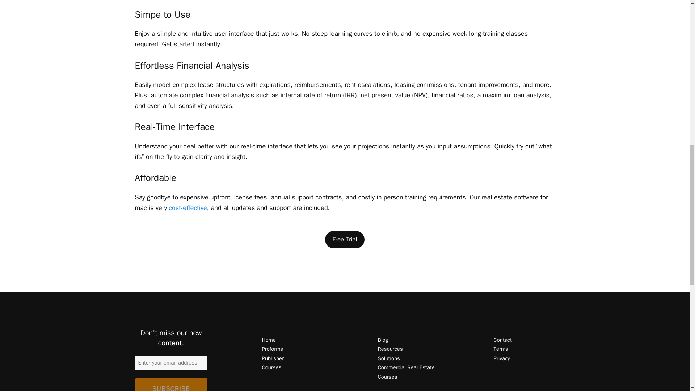 The image size is (695, 391). What do you see at coordinates (271, 367) in the screenshot?
I see `Courses` at bounding box center [271, 367].